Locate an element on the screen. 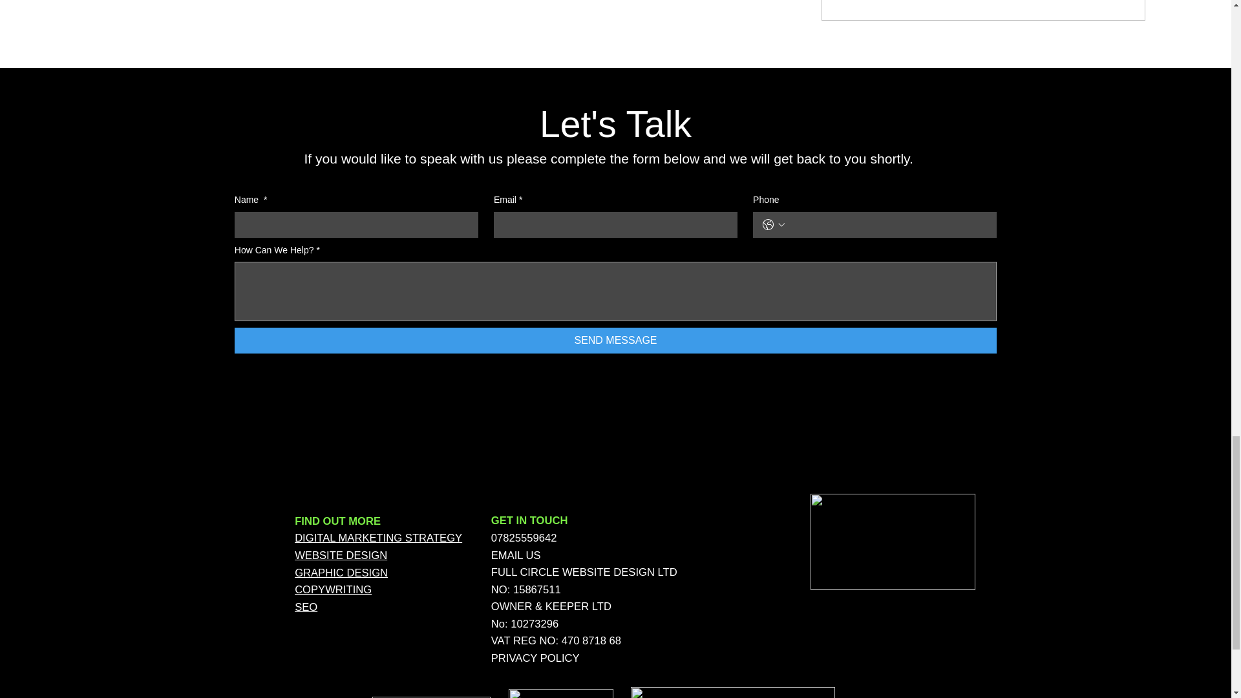  COPYWRITING is located at coordinates (333, 589).